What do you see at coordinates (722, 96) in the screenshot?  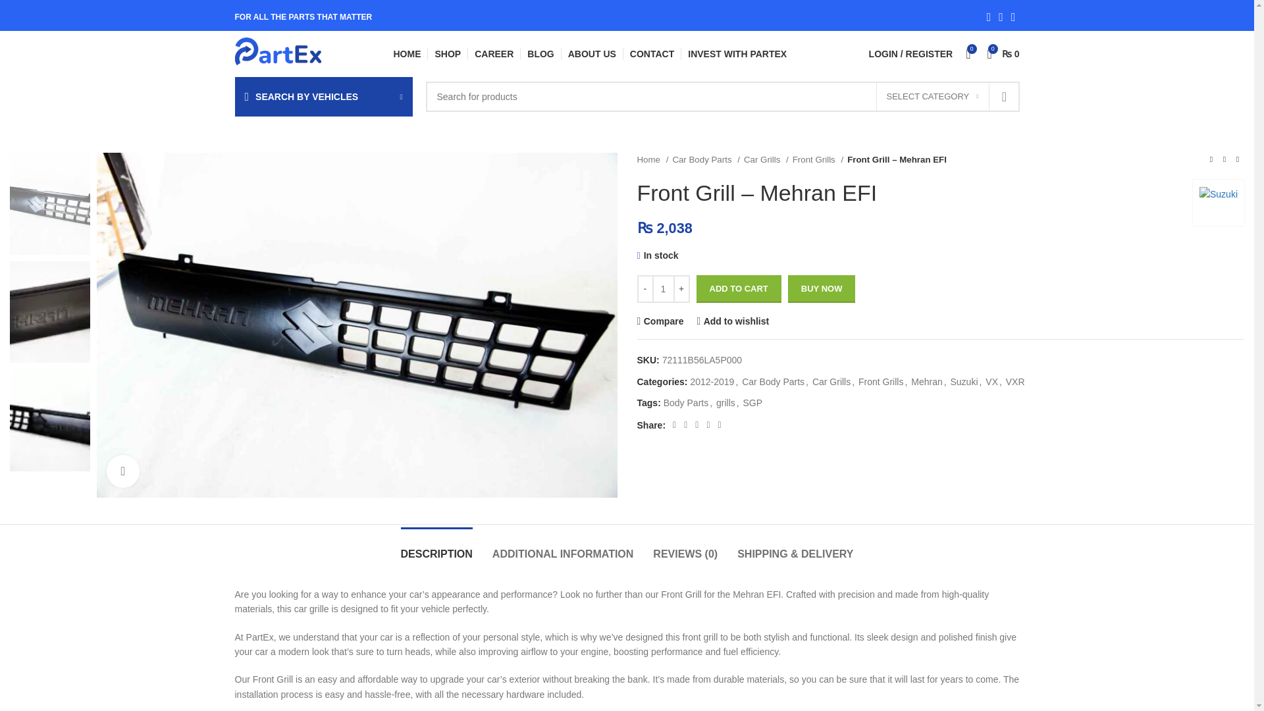 I see `Search for products` at bounding box center [722, 96].